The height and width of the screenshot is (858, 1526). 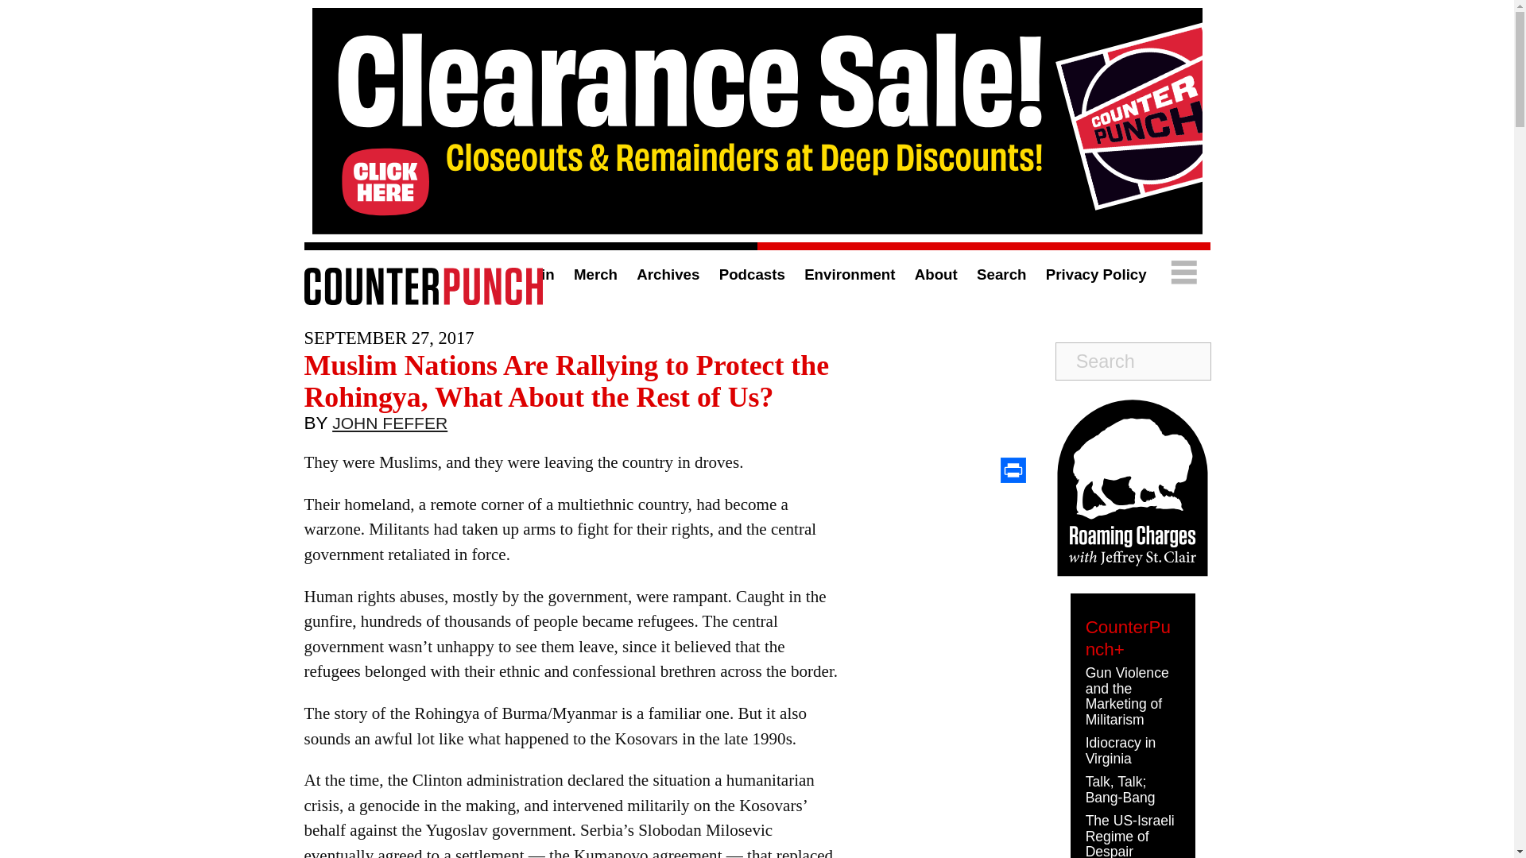 I want to click on Privacy Policy, so click(x=1096, y=274).